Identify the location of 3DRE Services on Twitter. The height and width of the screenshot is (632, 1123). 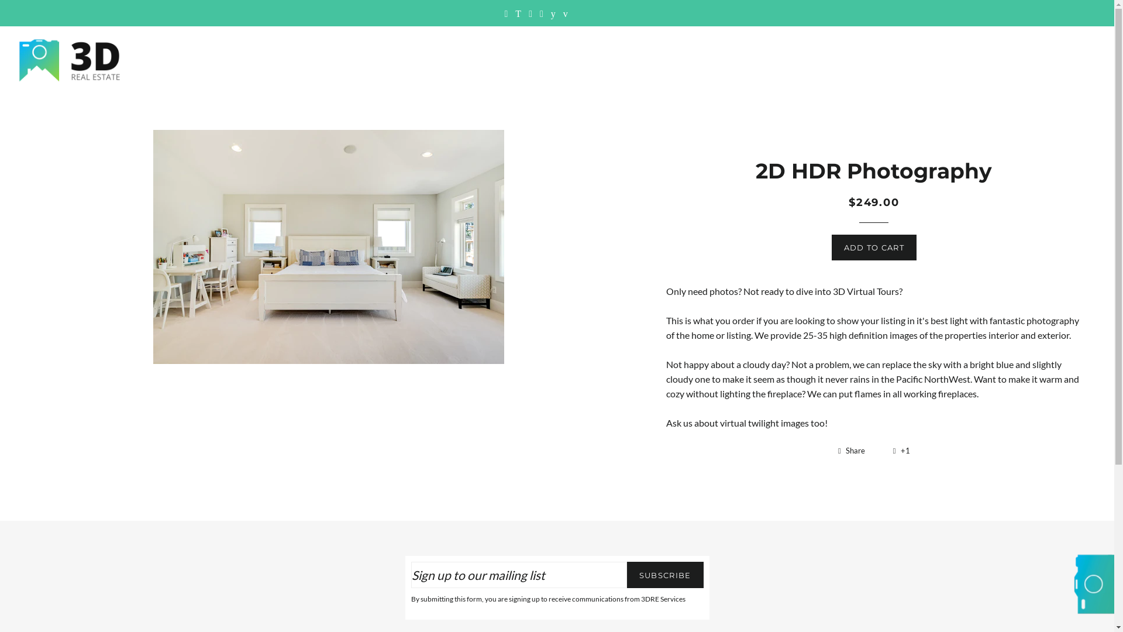
(518, 13).